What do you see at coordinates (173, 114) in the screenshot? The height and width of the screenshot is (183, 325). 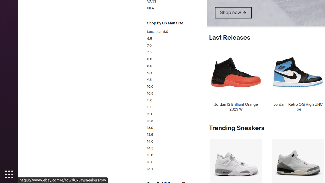 I see `12.0` at bounding box center [173, 114].